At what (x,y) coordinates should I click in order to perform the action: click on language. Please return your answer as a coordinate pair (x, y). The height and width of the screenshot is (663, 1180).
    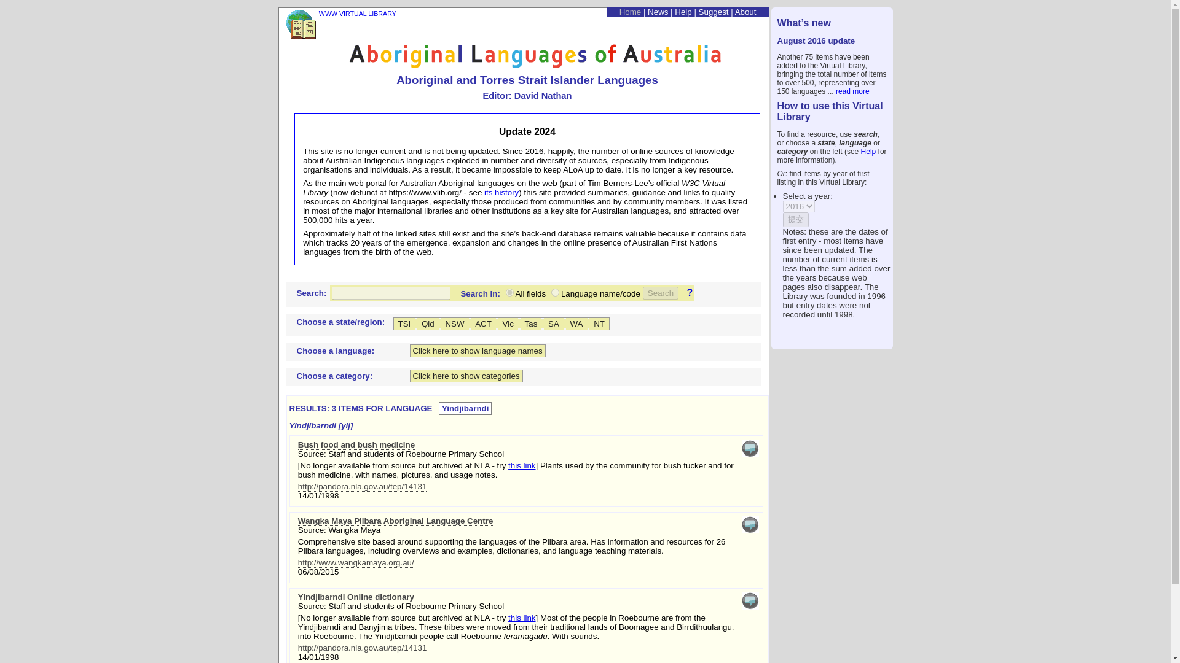
    Looking at the image, I should click on (555, 292).